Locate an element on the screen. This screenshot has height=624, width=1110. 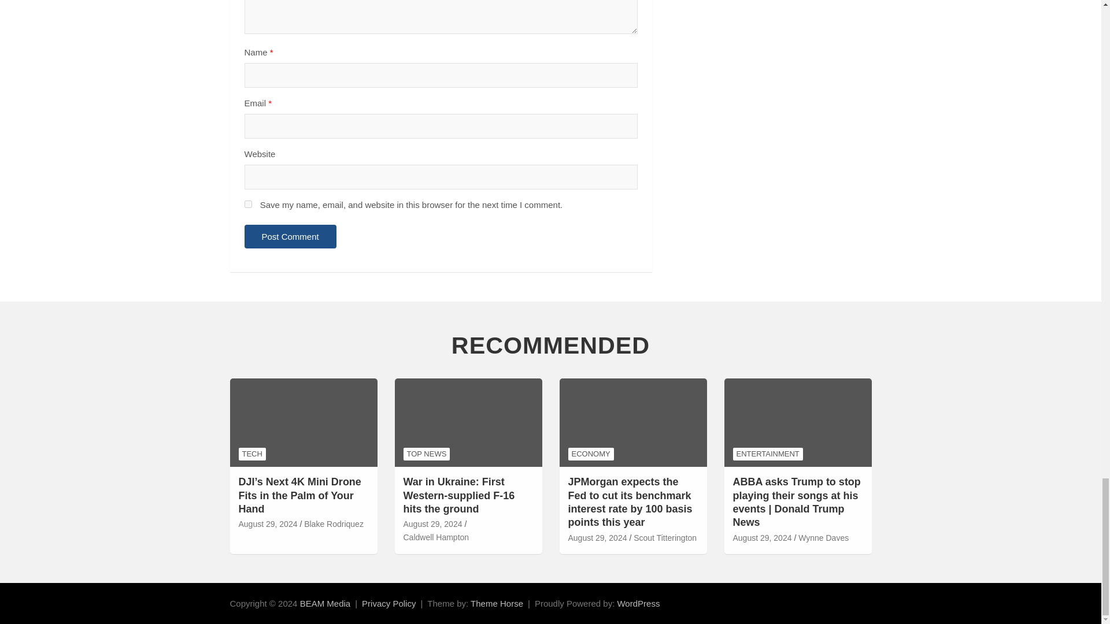
War in Ukraine: First Western-supplied F-16 hits the ground is located at coordinates (433, 525).